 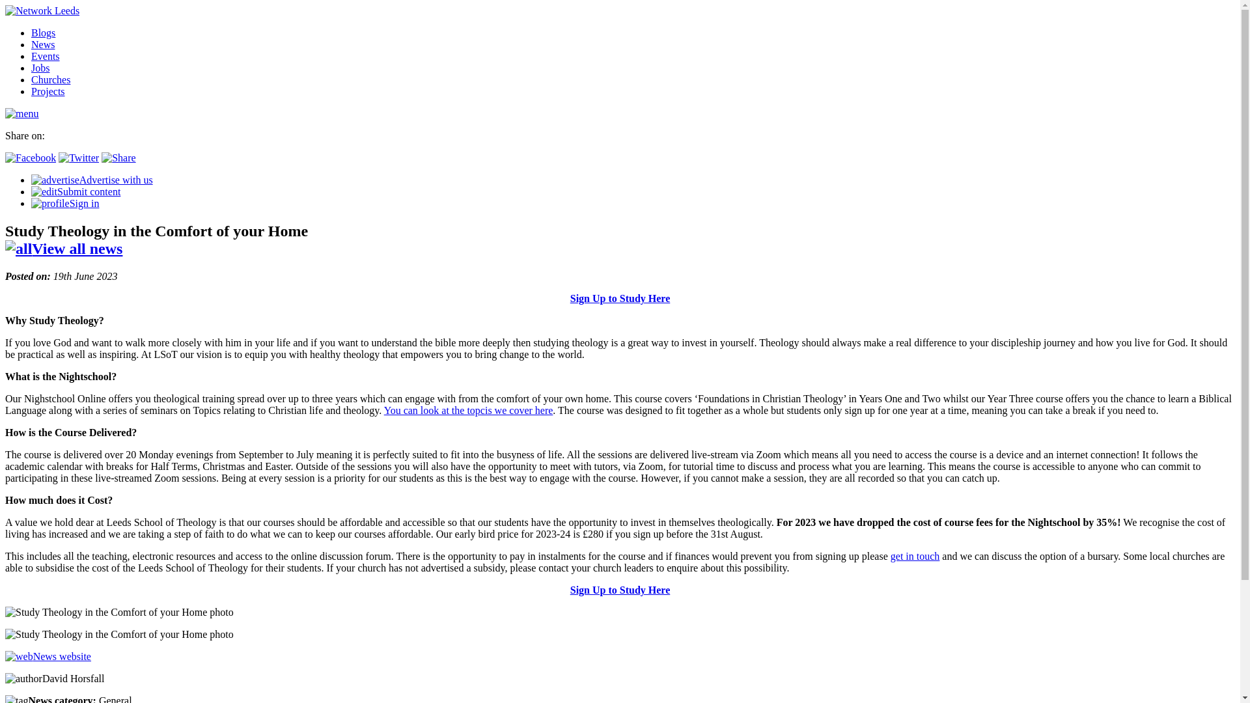 What do you see at coordinates (43, 44) in the screenshot?
I see `News` at bounding box center [43, 44].